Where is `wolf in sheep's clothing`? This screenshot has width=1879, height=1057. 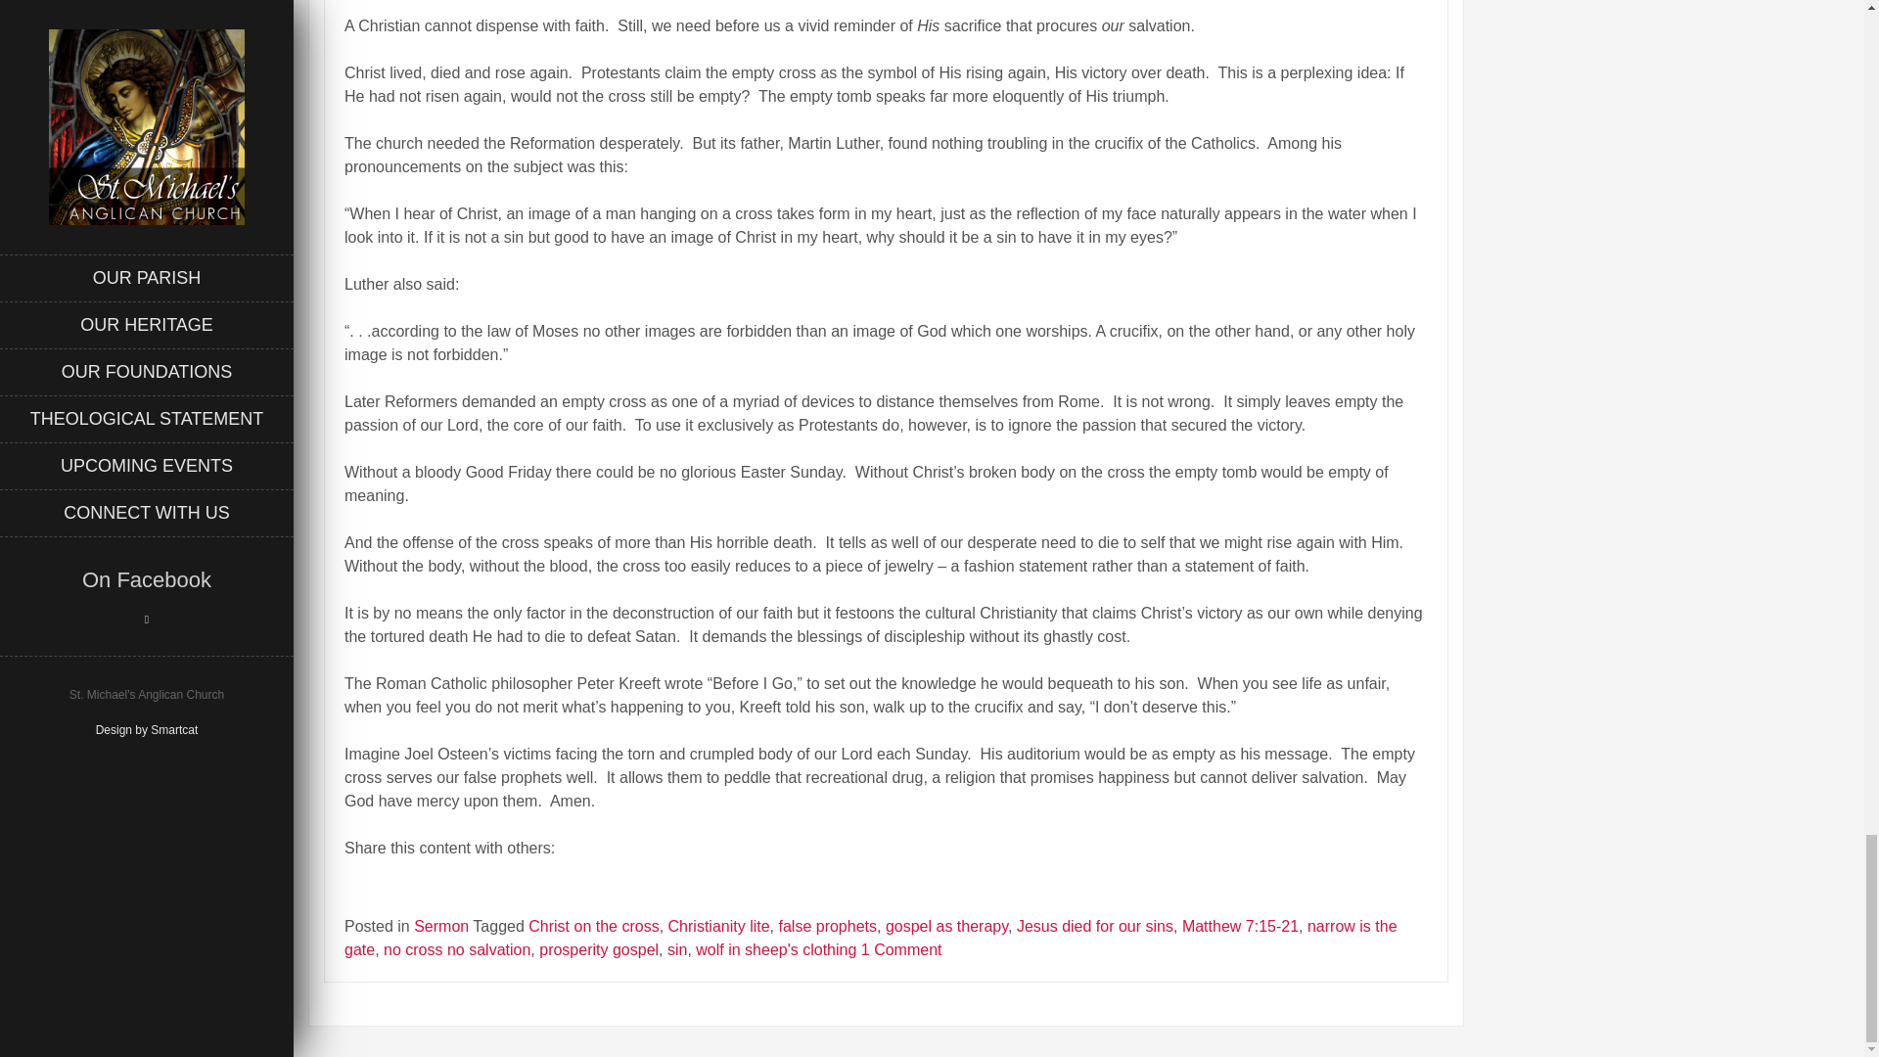
wolf in sheep's clothing is located at coordinates (775, 949).